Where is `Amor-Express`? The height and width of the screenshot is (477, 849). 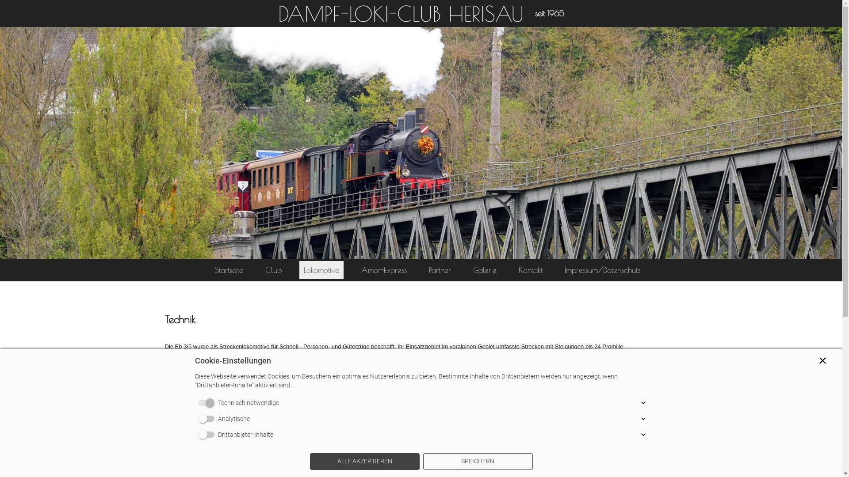
Amor-Express is located at coordinates (384, 270).